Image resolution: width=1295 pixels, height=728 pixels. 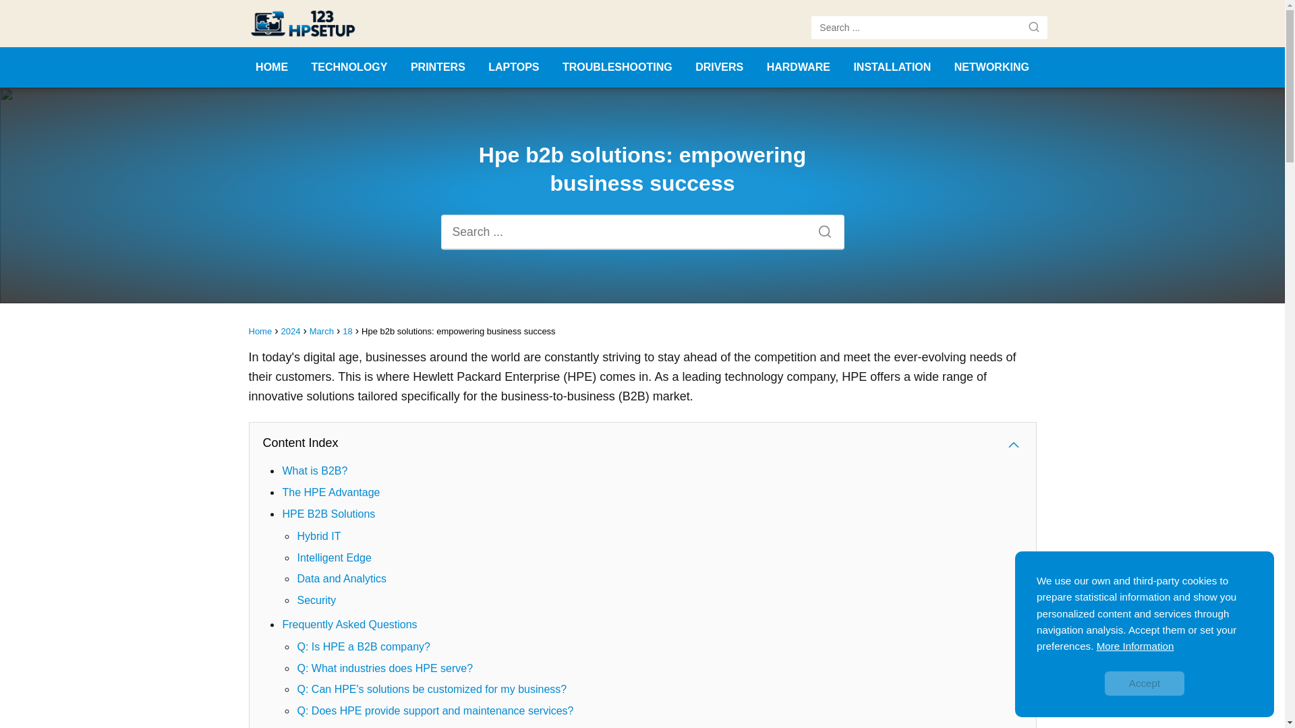 I want to click on Home, so click(x=260, y=330).